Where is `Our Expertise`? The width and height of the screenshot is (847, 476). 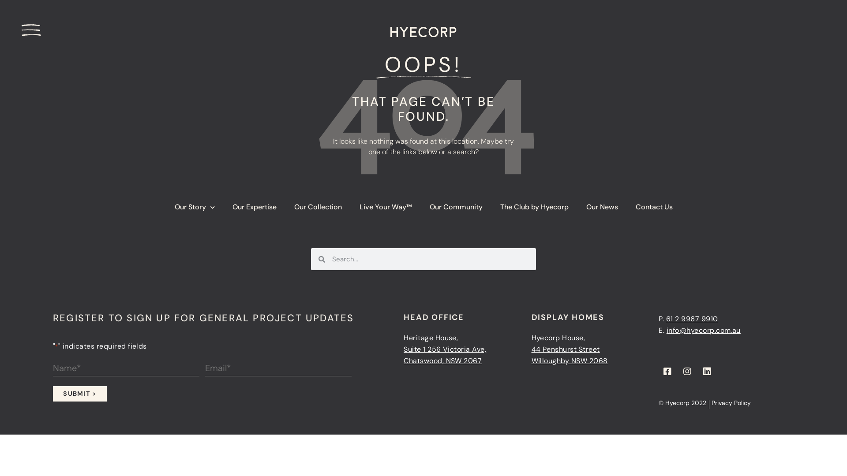 Our Expertise is located at coordinates (254, 207).